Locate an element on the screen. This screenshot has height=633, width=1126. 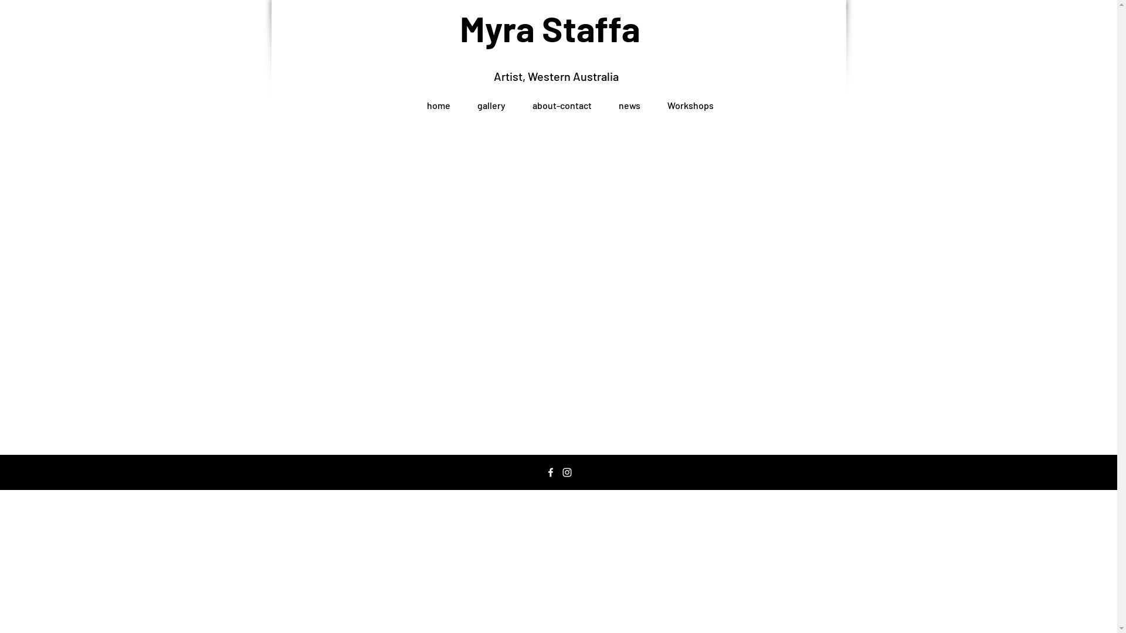
Workshops is located at coordinates (690, 100).